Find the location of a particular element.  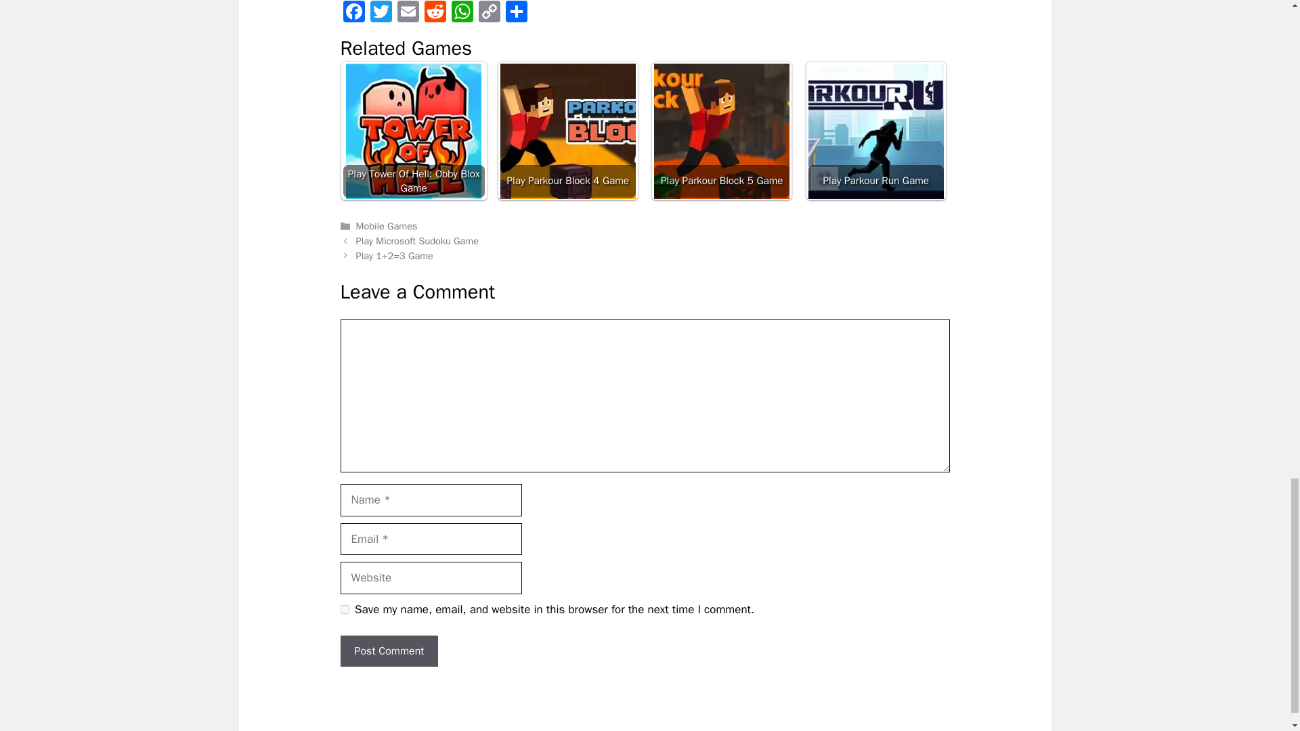

Play Parkour Run Game is located at coordinates (876, 130).